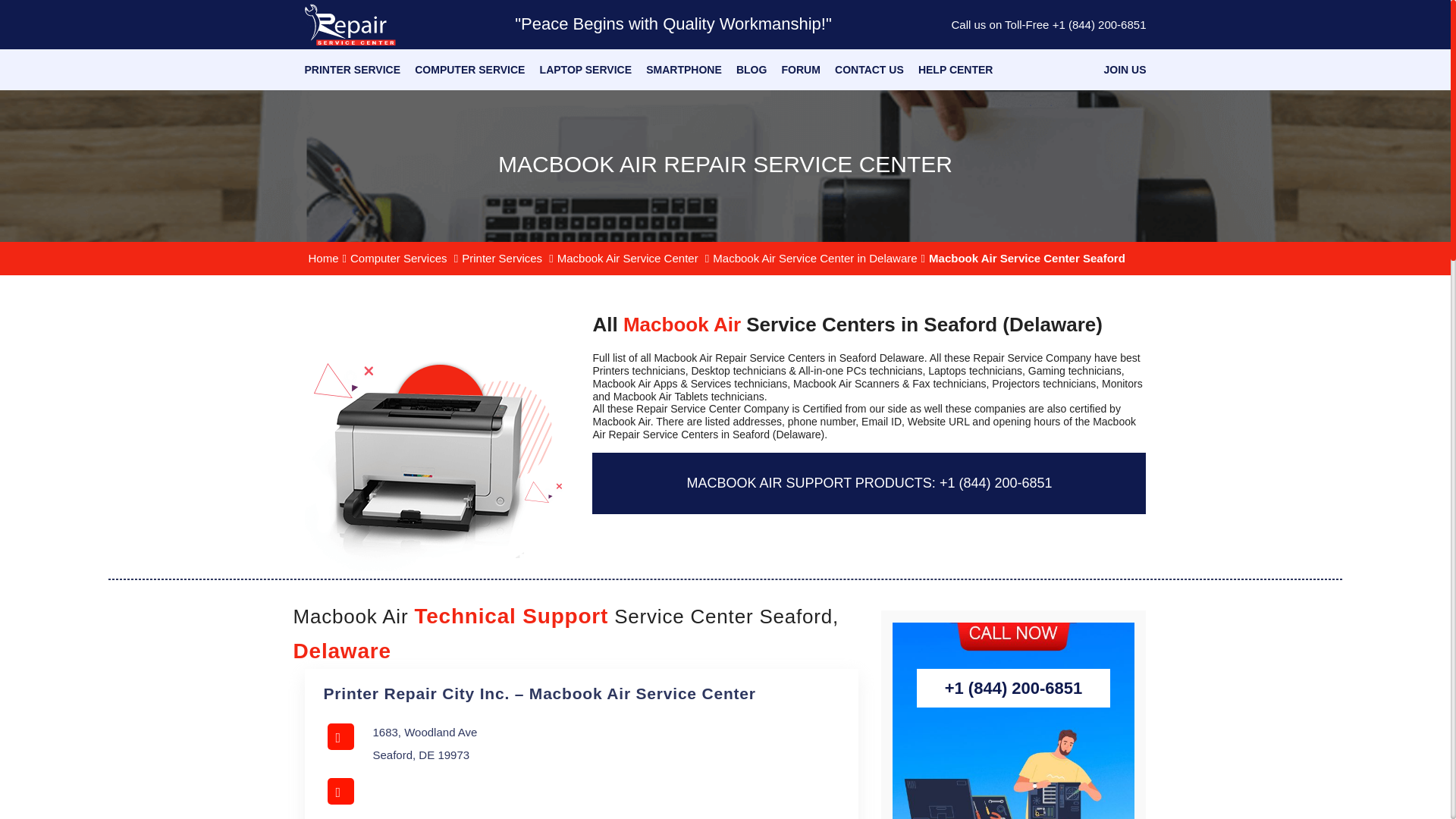  What do you see at coordinates (752, 70) in the screenshot?
I see `BLOG` at bounding box center [752, 70].